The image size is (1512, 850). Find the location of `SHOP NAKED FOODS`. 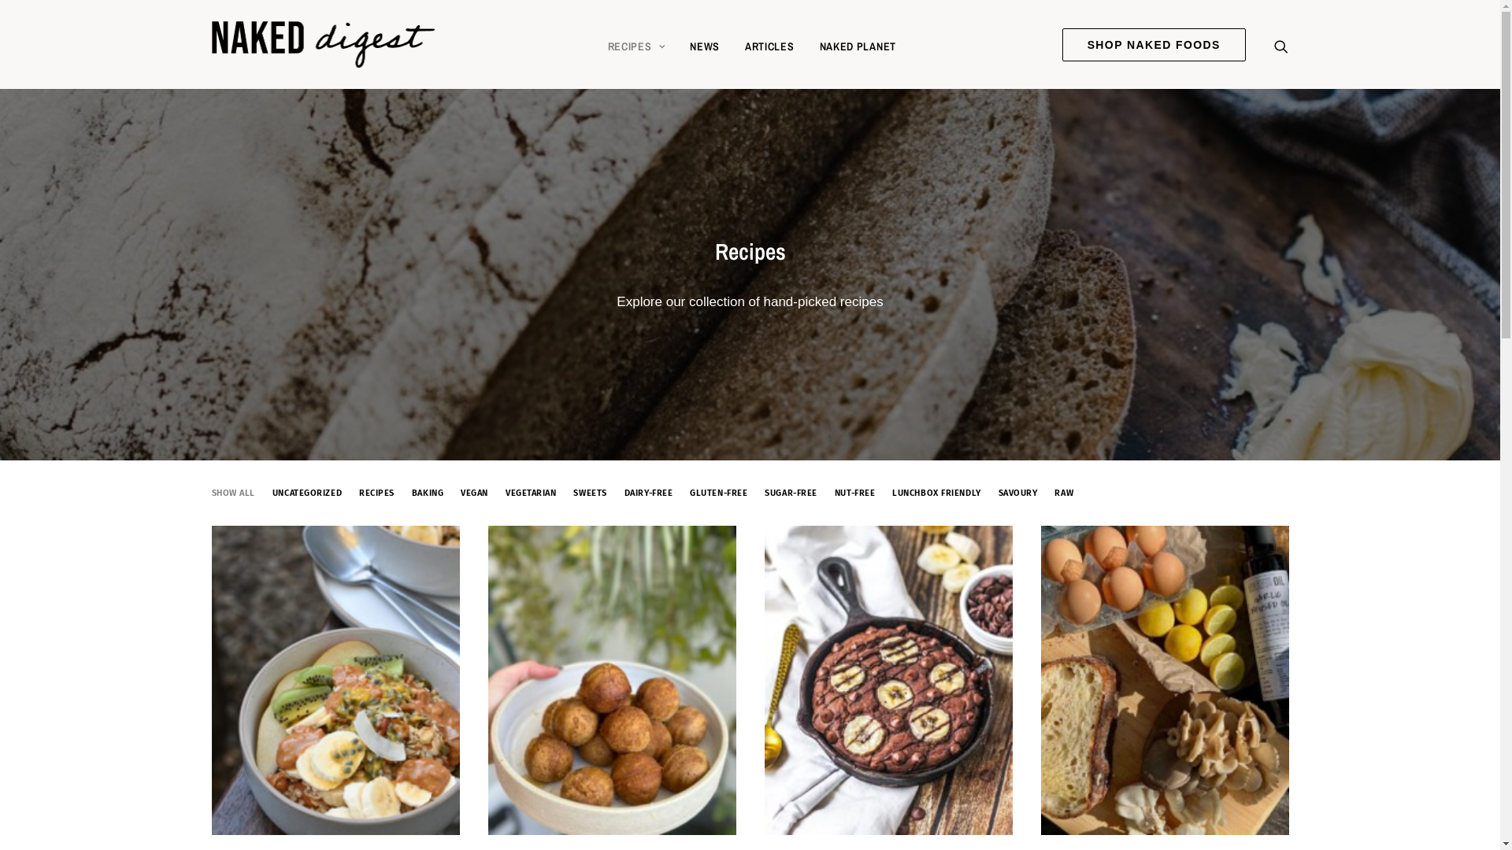

SHOP NAKED FOODS is located at coordinates (1158, 44).